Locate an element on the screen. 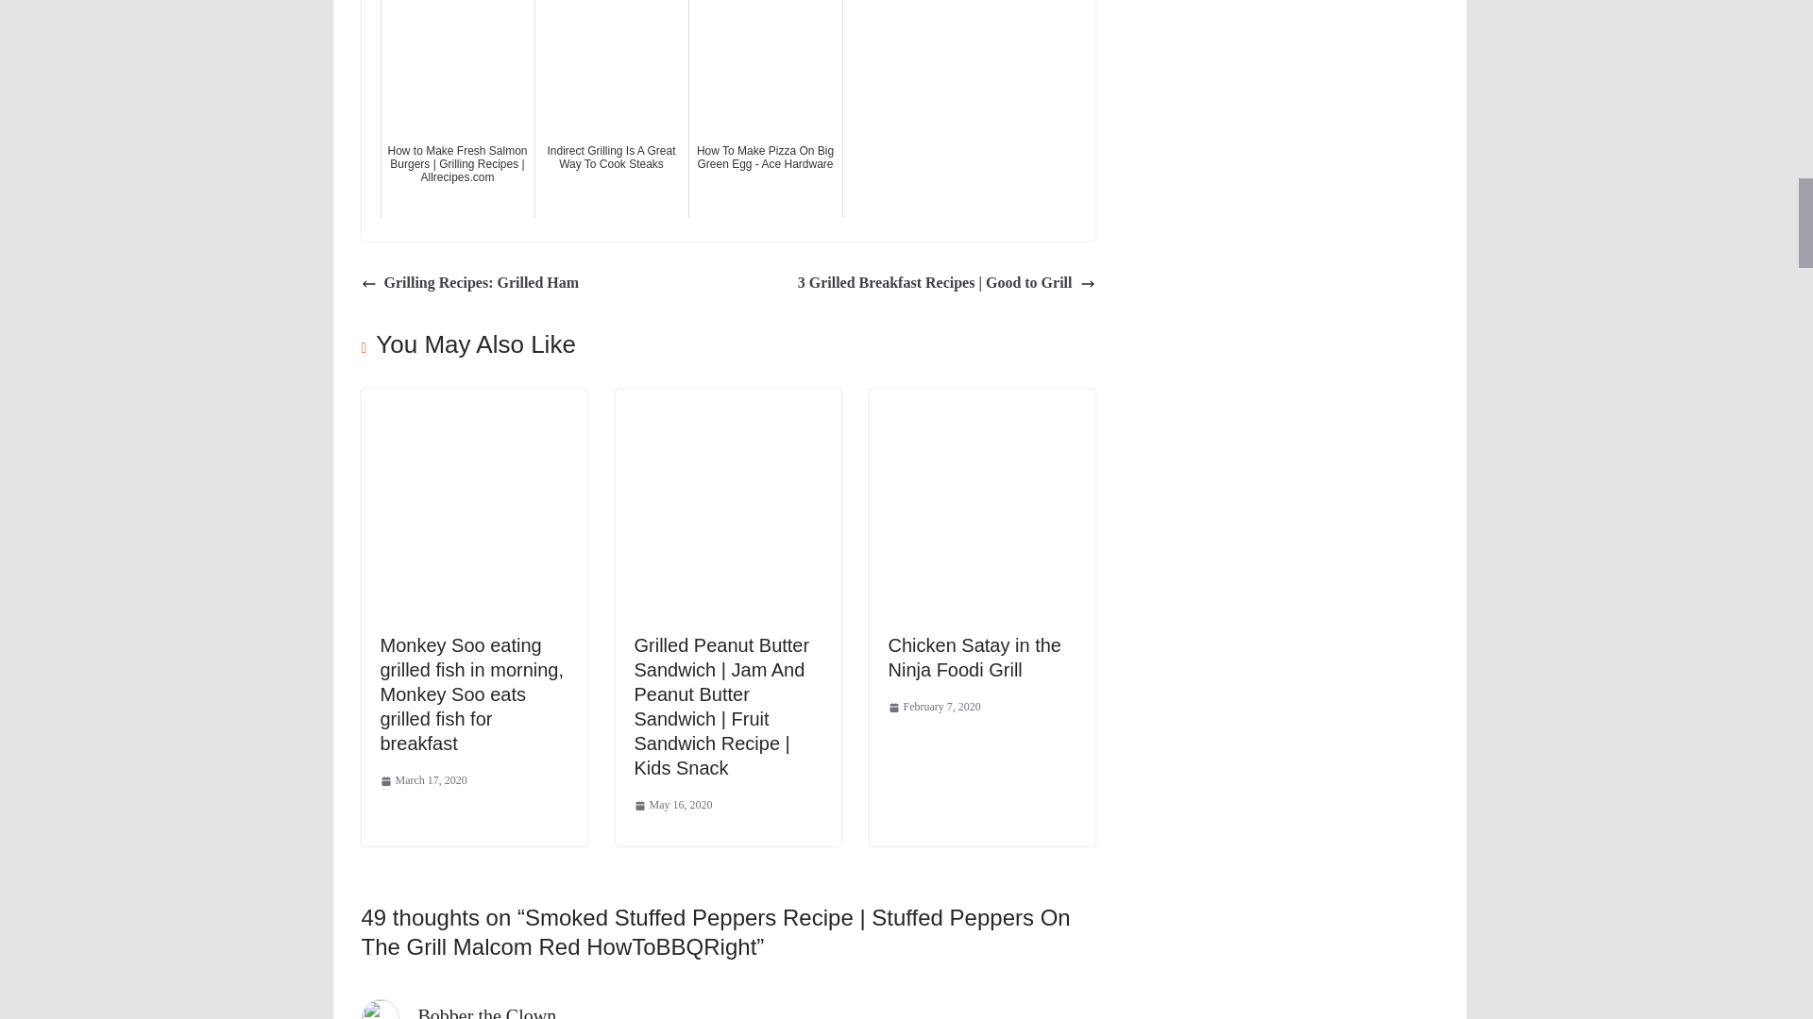 The height and width of the screenshot is (1019, 1813). 5:25 pm is located at coordinates (673, 806).